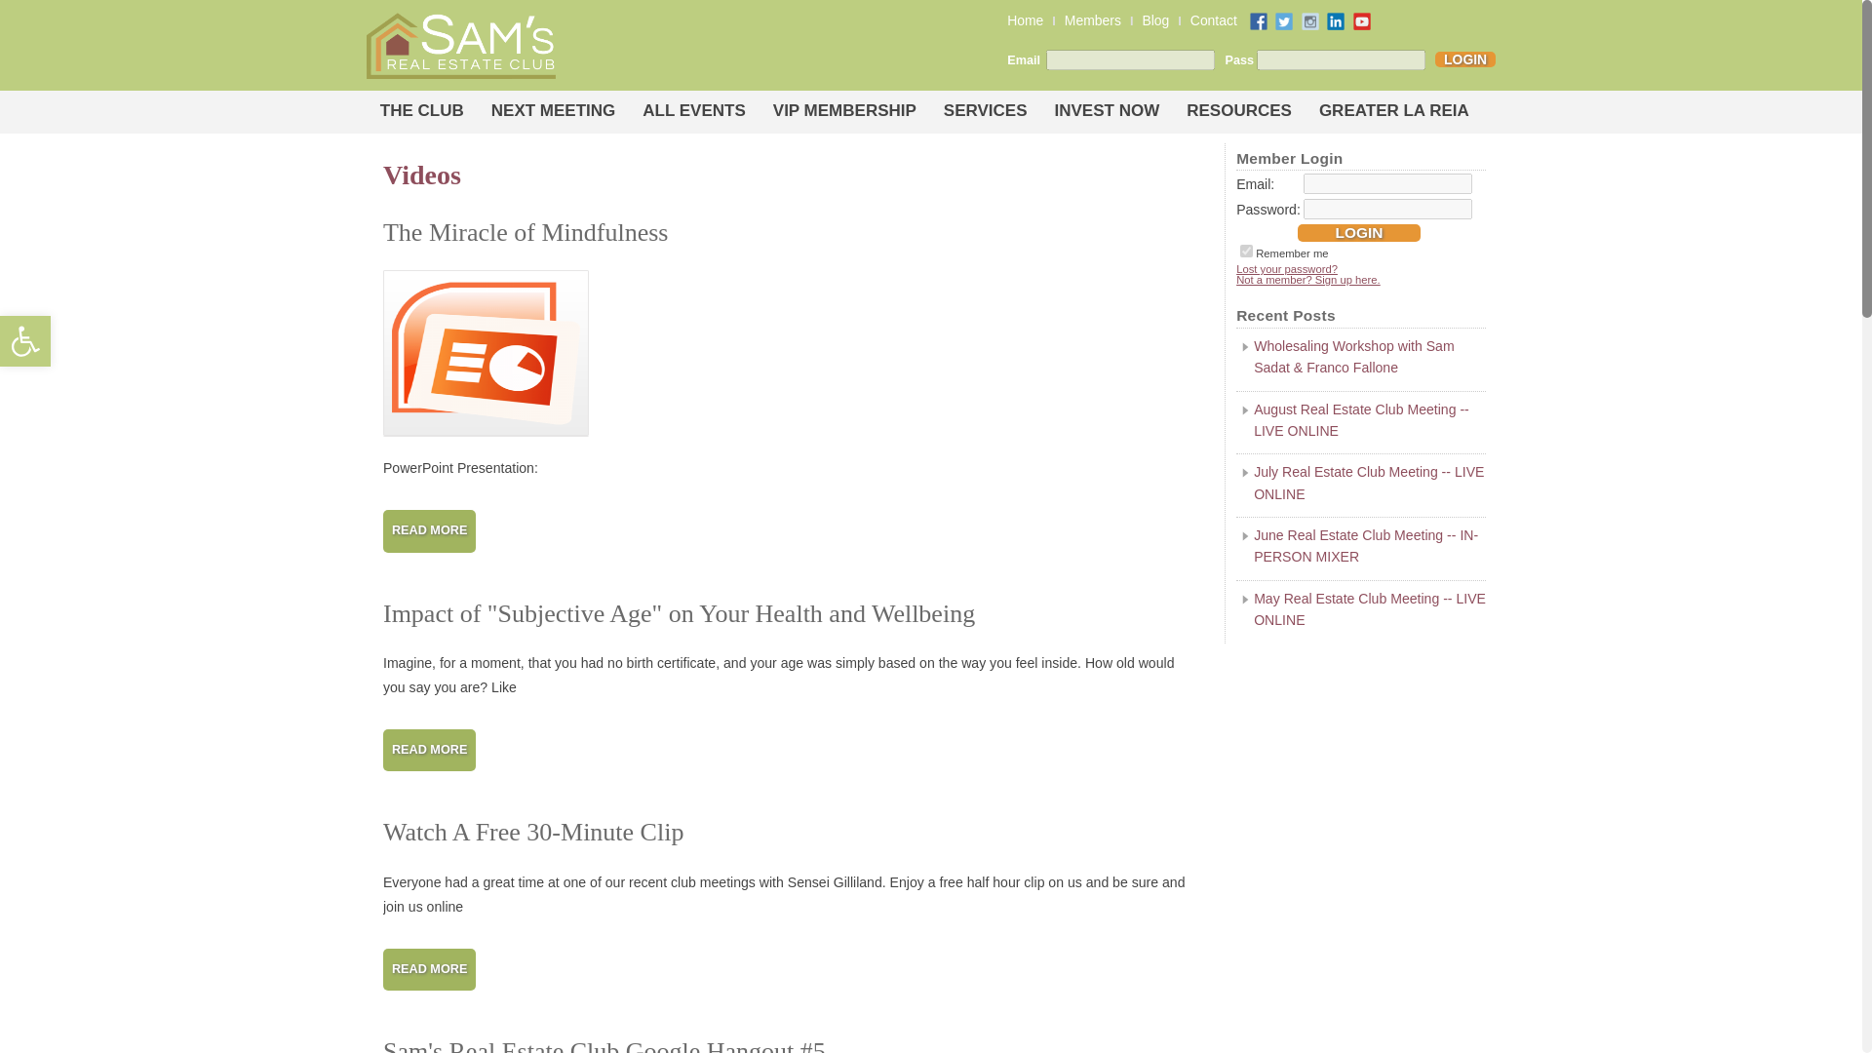 This screenshot has height=1053, width=1872. I want to click on Contact, so click(1107, 111).